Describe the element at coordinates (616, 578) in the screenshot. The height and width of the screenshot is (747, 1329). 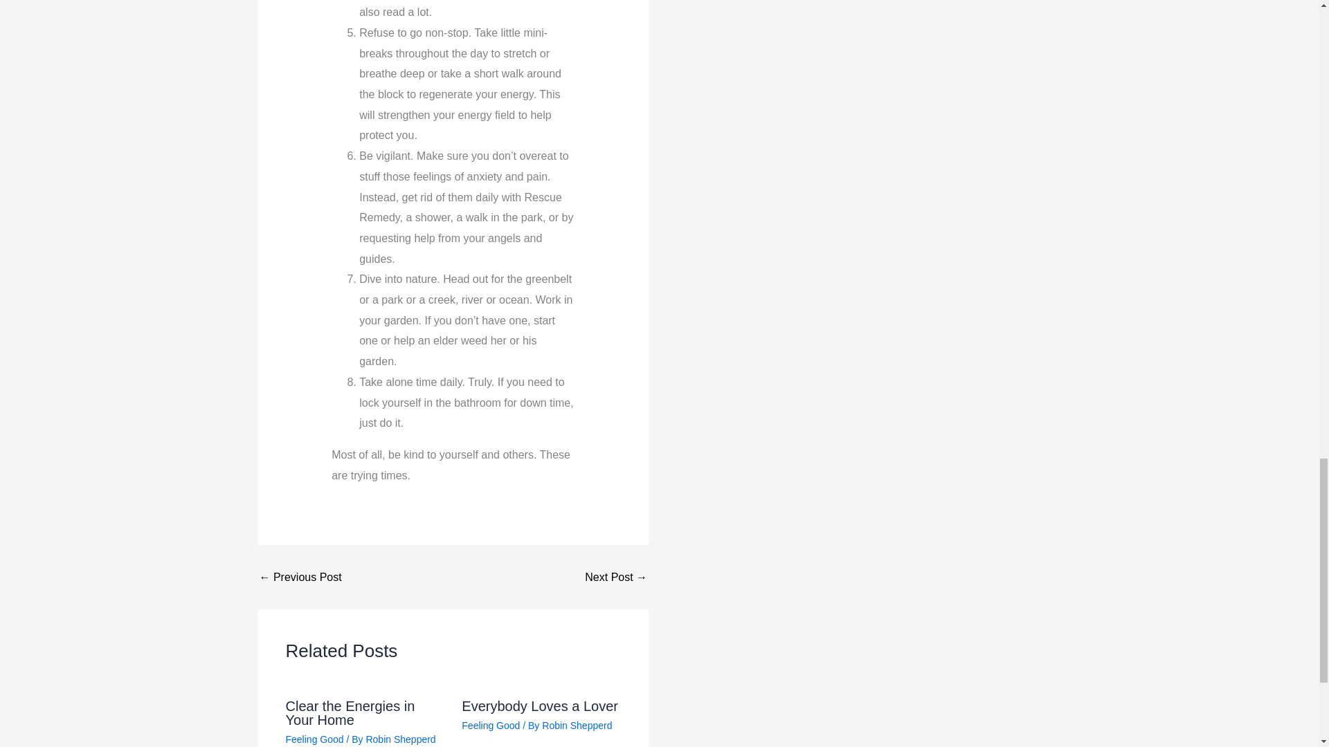
I see `Clip Psychic Cords and Block Harsh Energies` at that location.